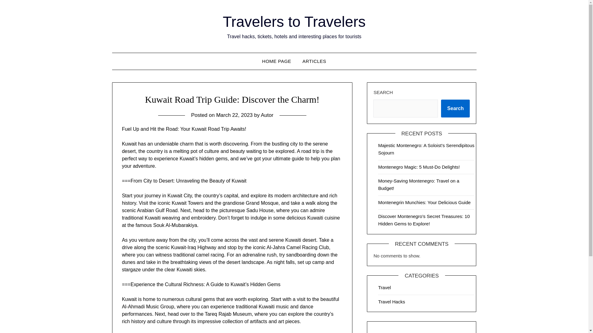  Describe the element at coordinates (294, 22) in the screenshot. I see `Travelers to Travelers` at that location.